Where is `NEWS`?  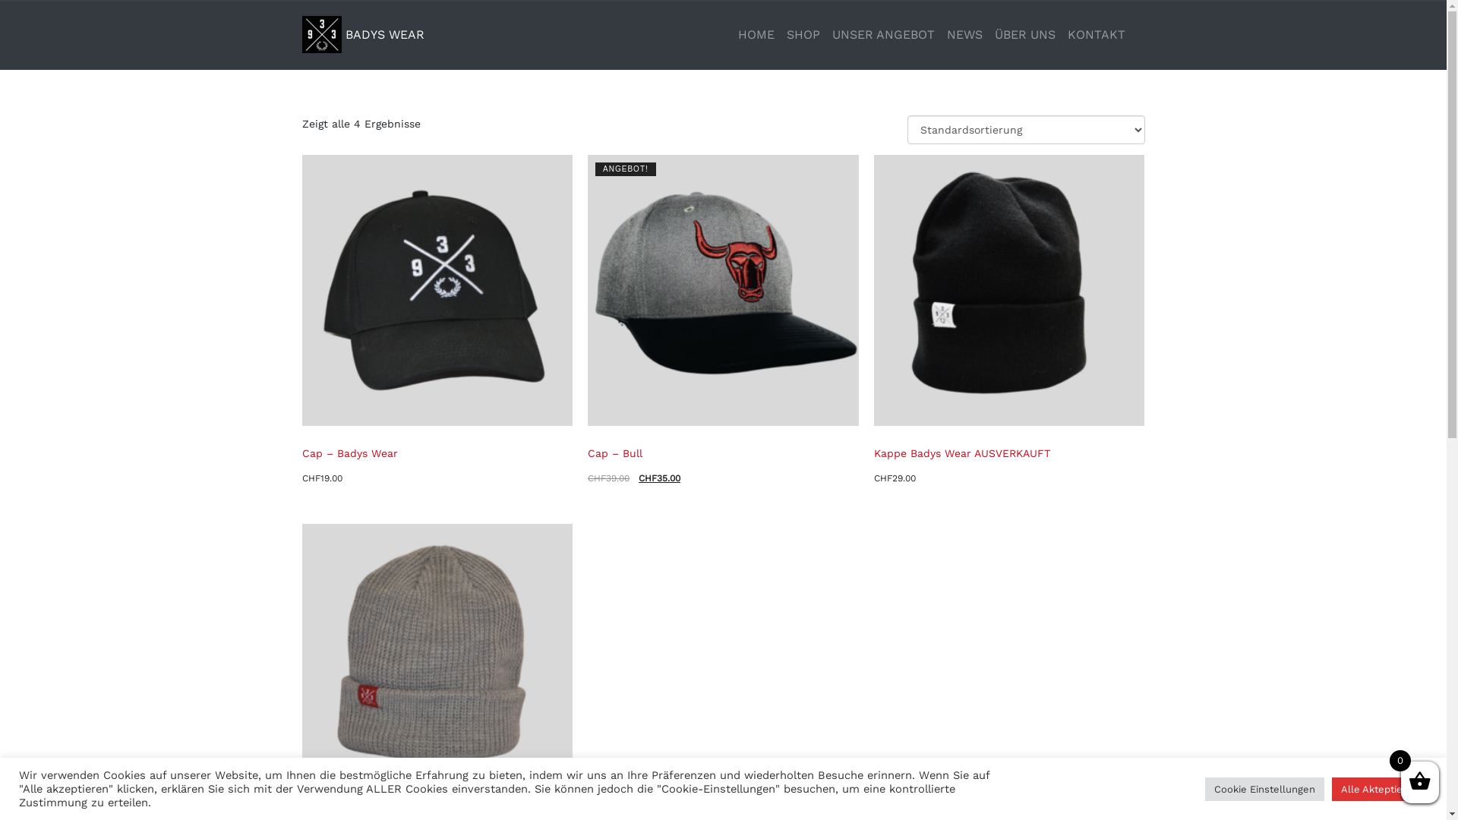
NEWS is located at coordinates (964, 35).